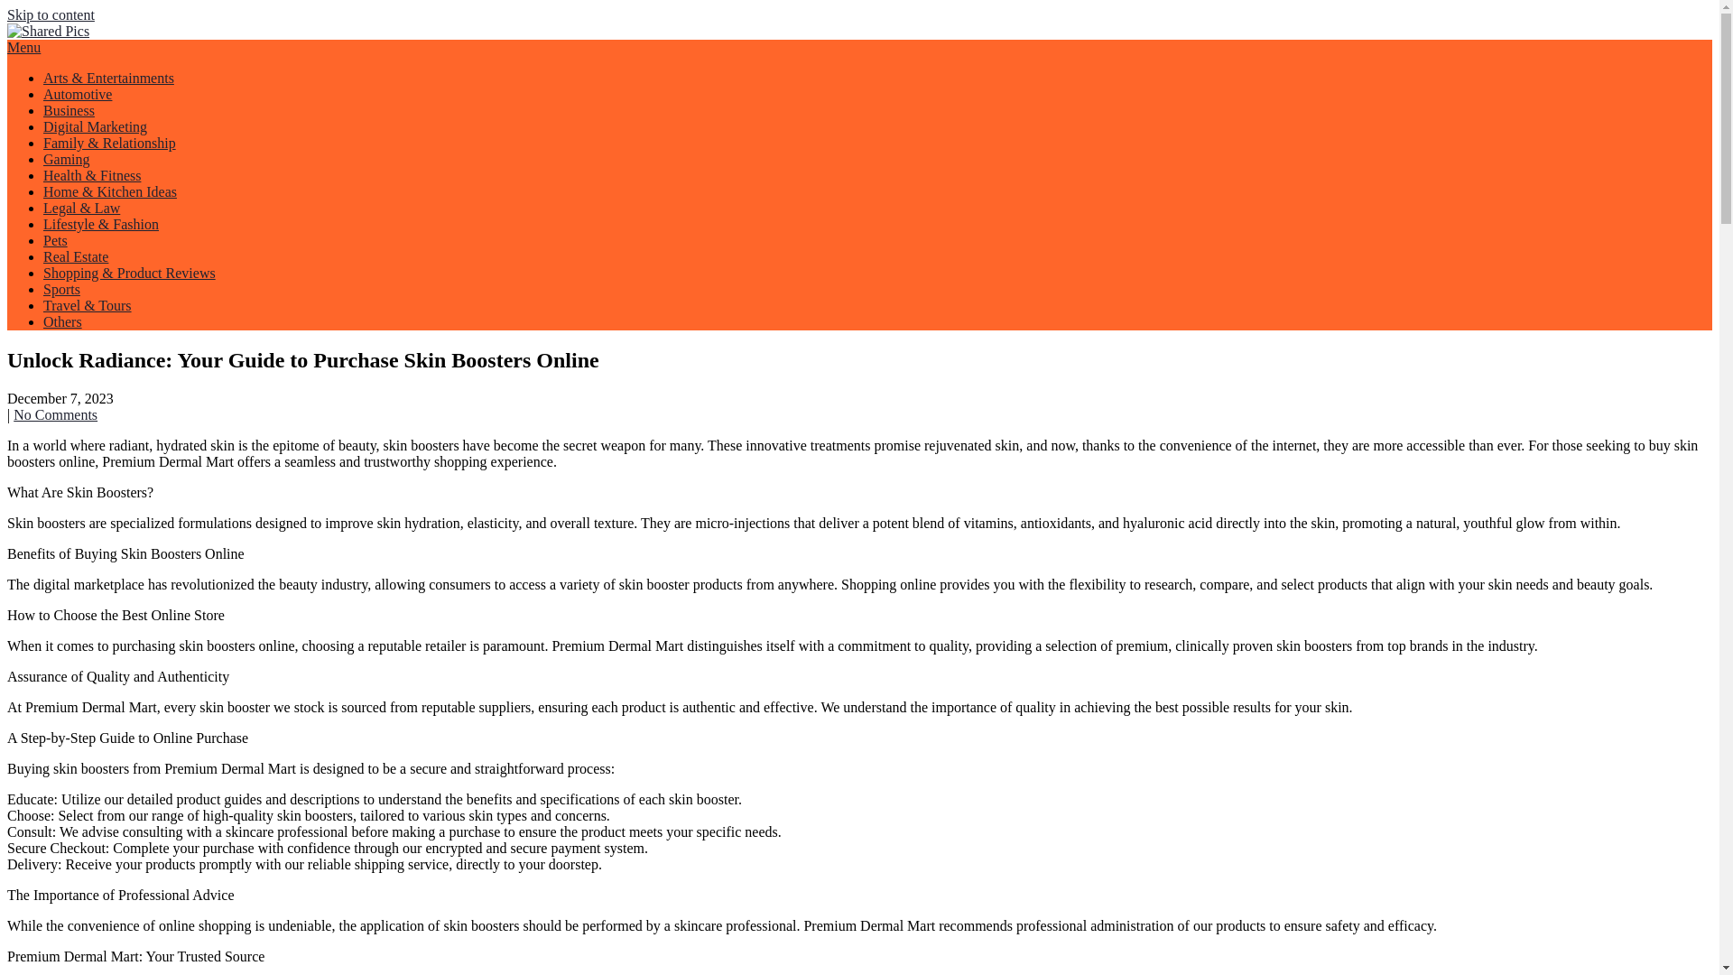 The image size is (1733, 975). What do you see at coordinates (69, 110) in the screenshot?
I see `Business` at bounding box center [69, 110].